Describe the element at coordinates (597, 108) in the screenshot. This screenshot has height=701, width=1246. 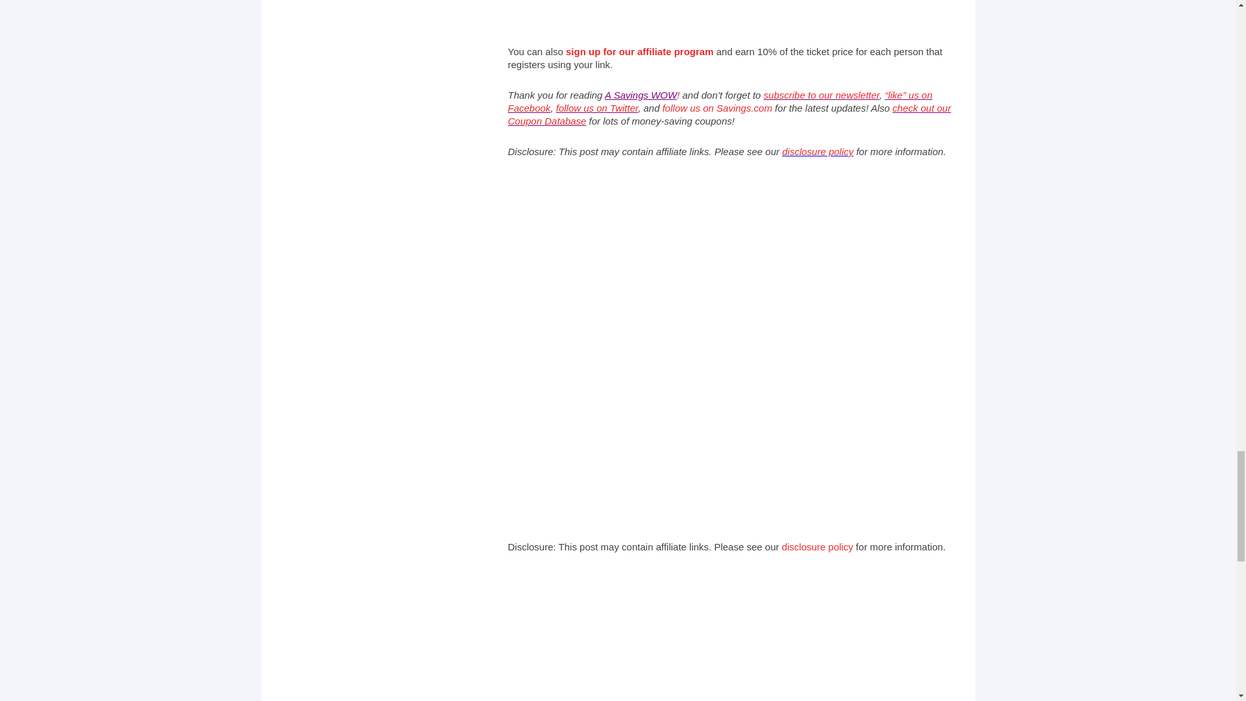
I see `A Savings WOW! Twitter Page` at that location.